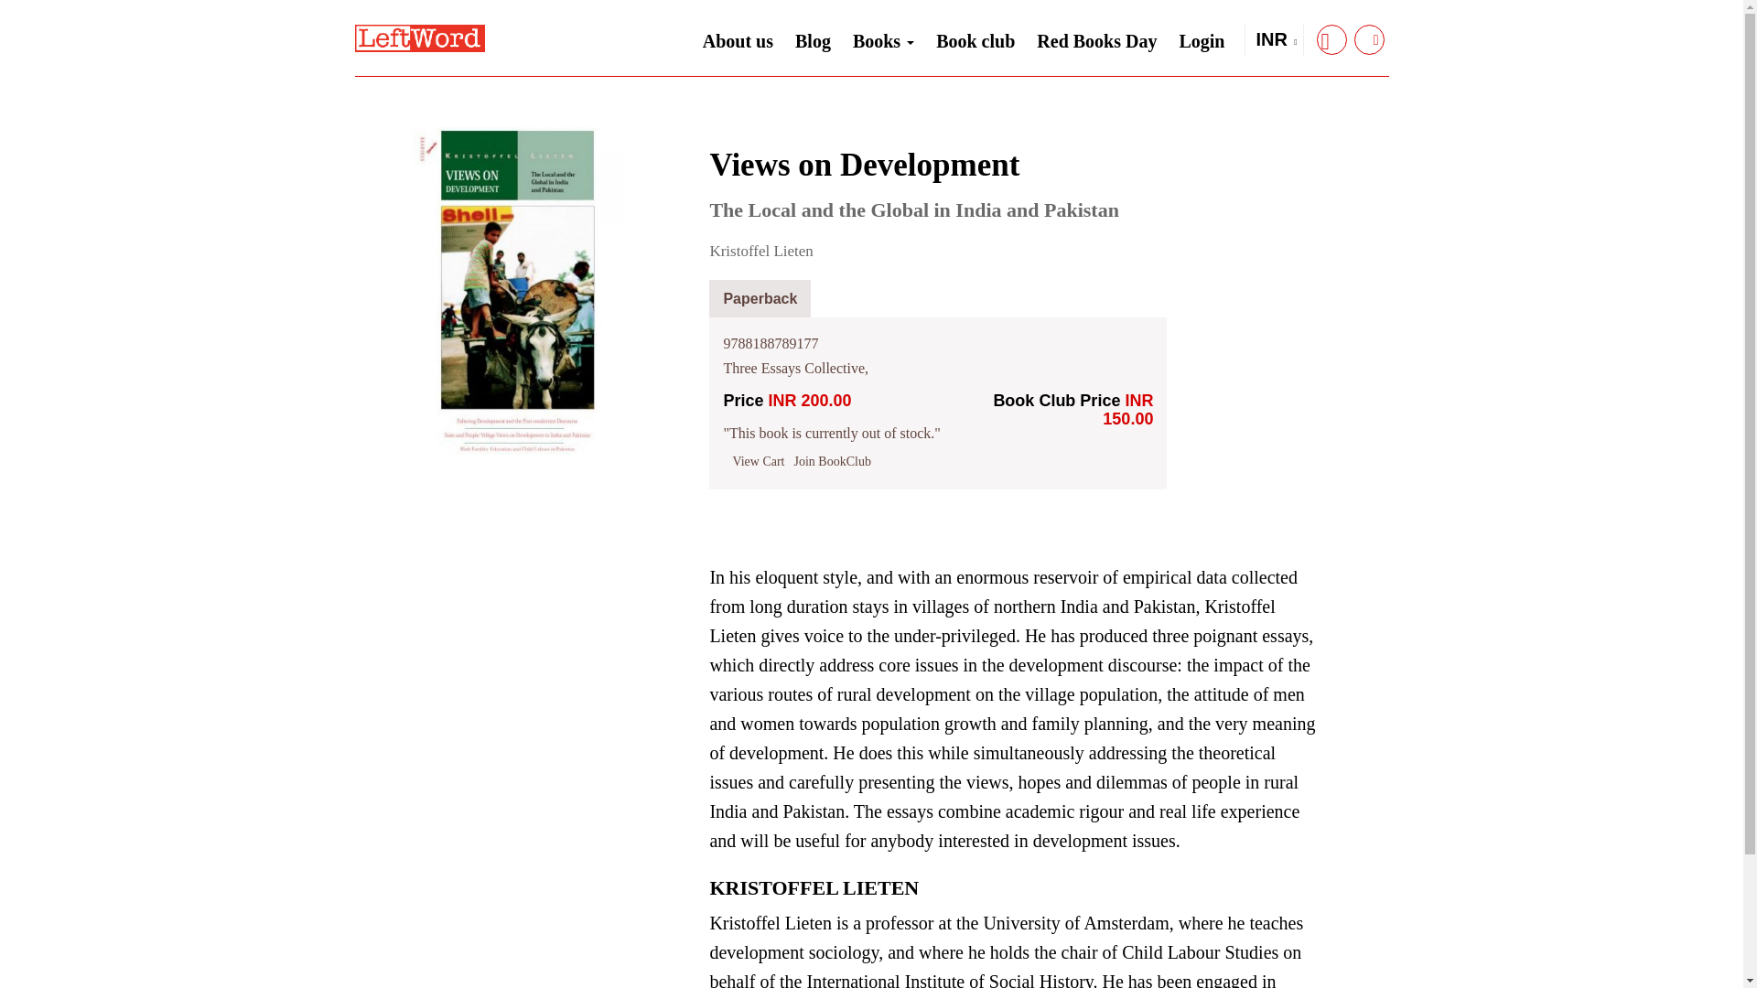  Describe the element at coordinates (760, 251) in the screenshot. I see `Kristoffel Lieten` at that location.